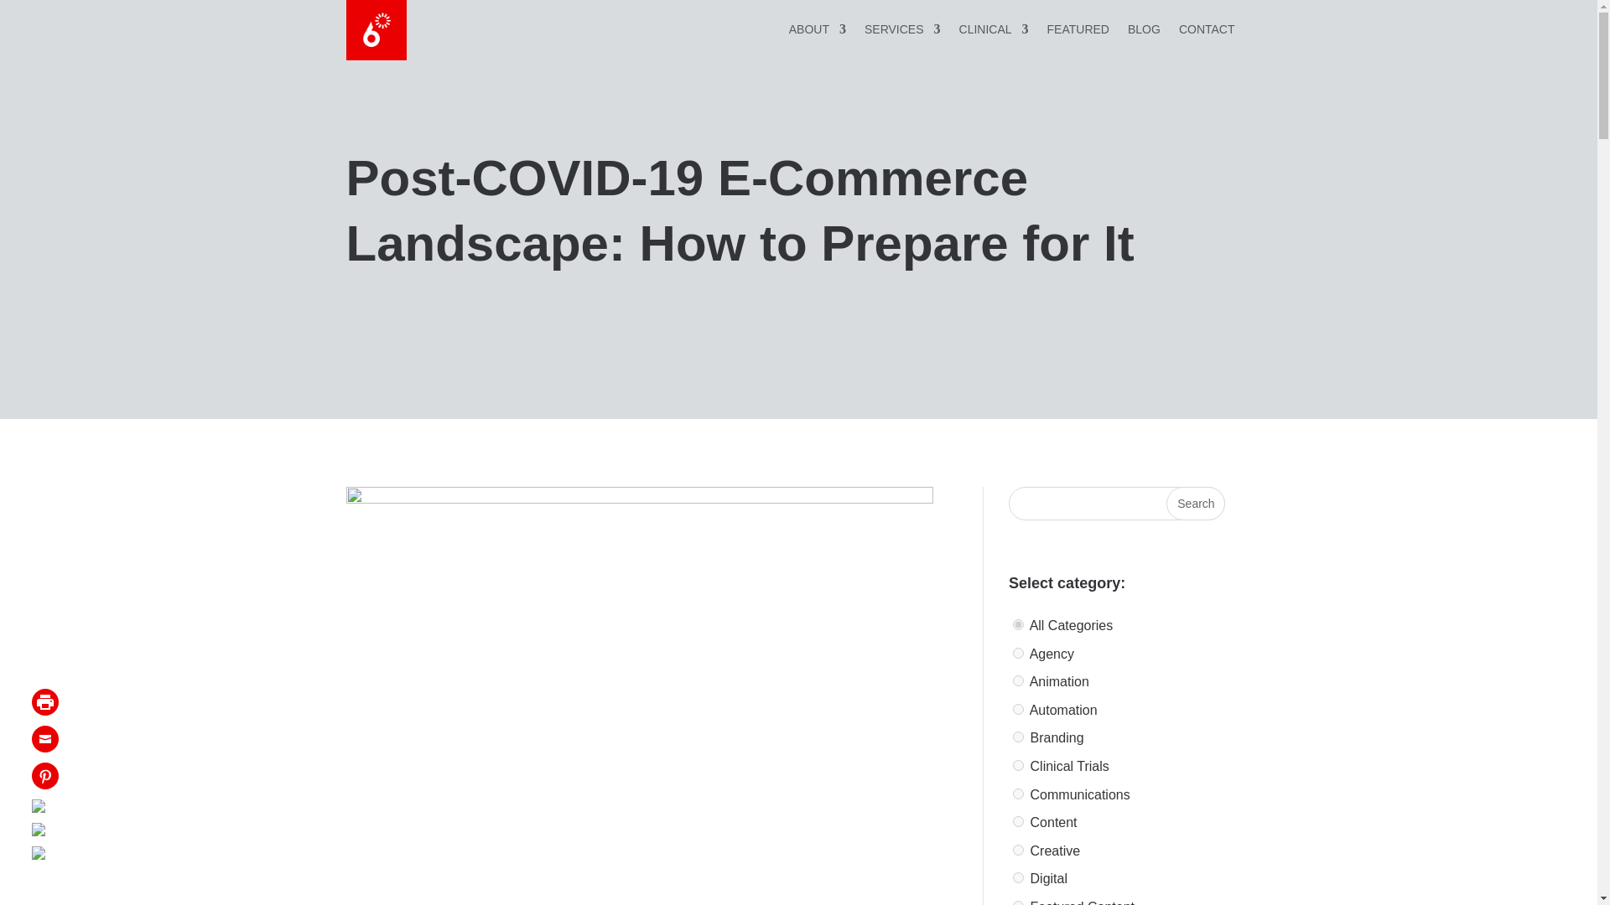 The height and width of the screenshot is (905, 1610). I want to click on Search, so click(1196, 504).